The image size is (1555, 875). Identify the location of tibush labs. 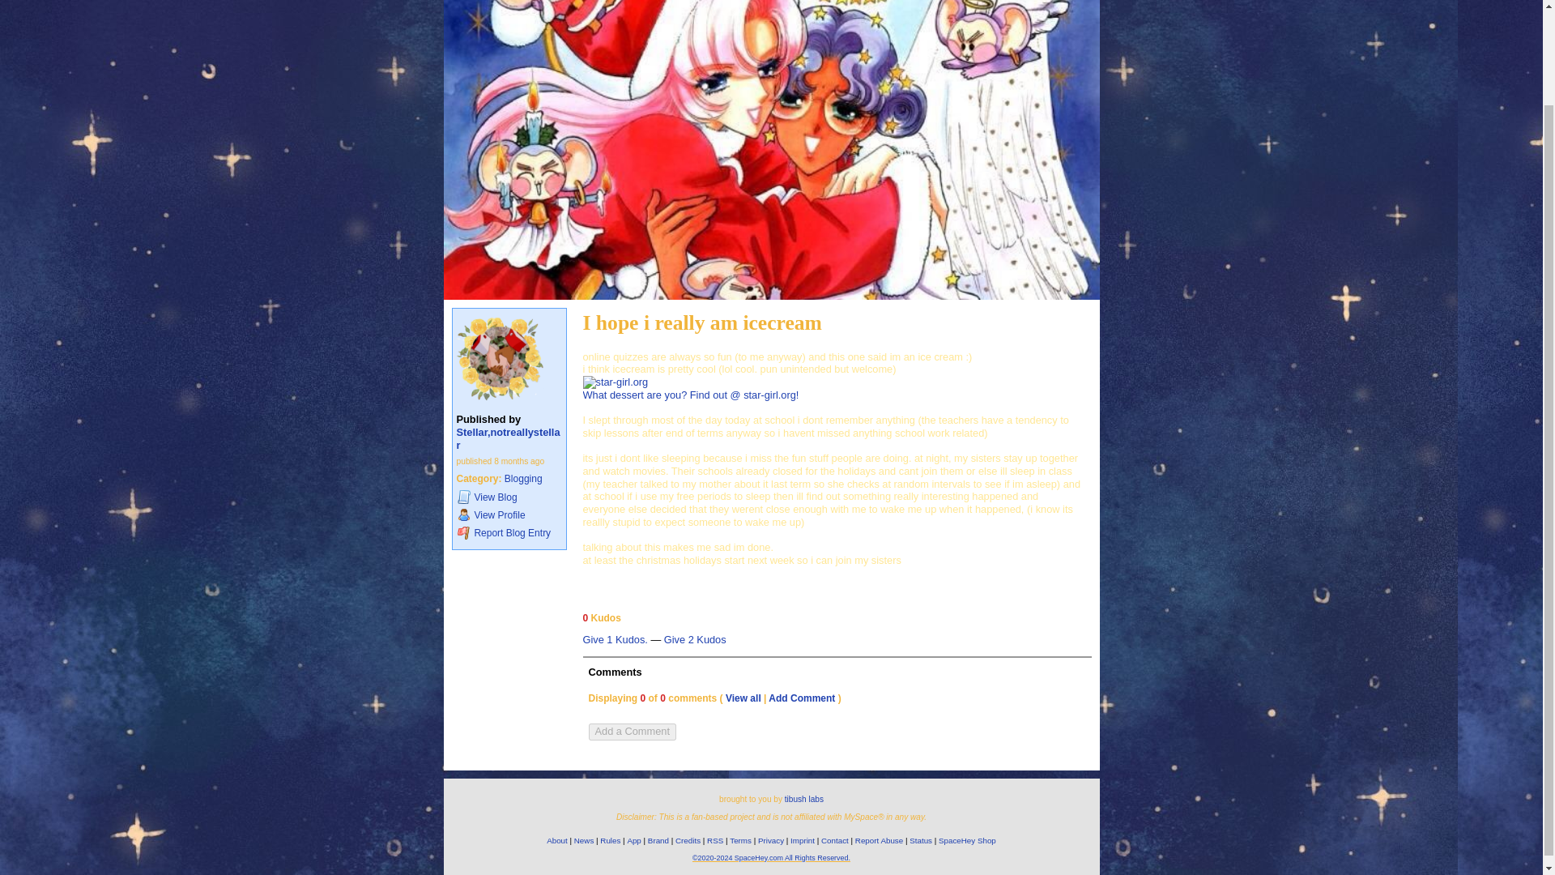
(804, 799).